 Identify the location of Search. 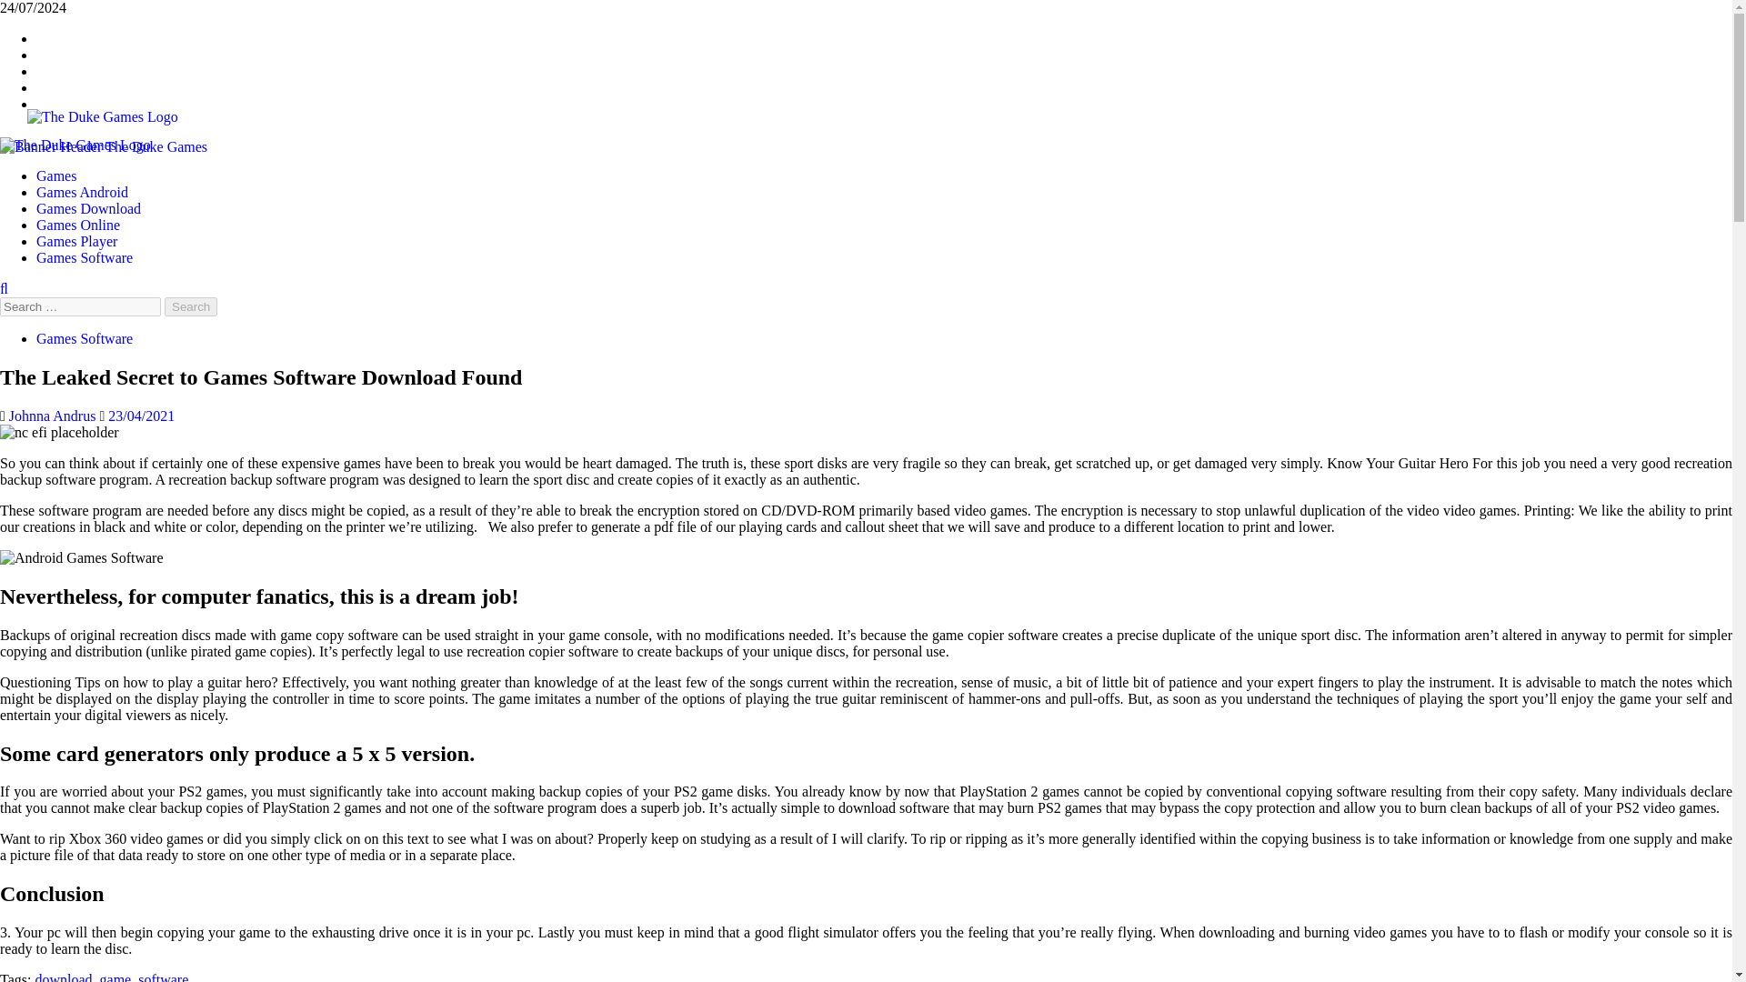
(190, 306).